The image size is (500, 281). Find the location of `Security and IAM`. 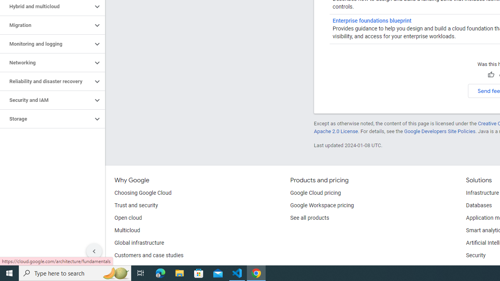

Security and IAM is located at coordinates (46, 100).